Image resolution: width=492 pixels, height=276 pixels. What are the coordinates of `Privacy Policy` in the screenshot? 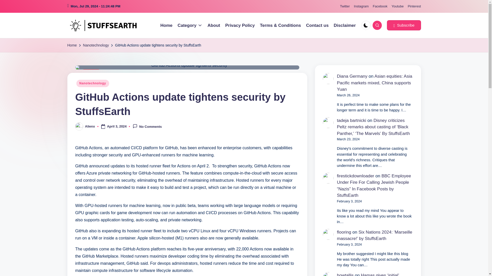 It's located at (240, 26).